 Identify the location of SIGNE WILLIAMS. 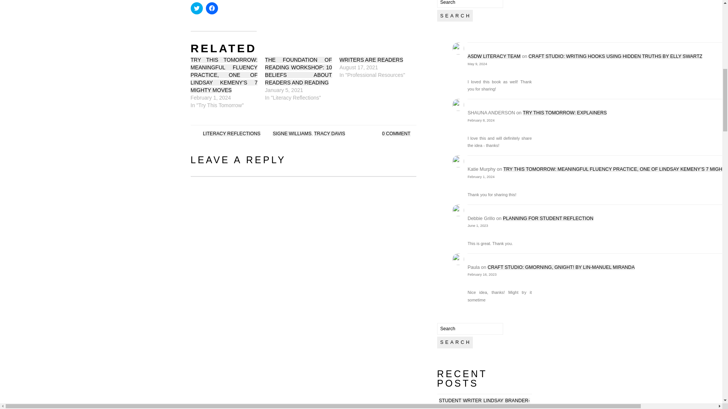
(292, 133).